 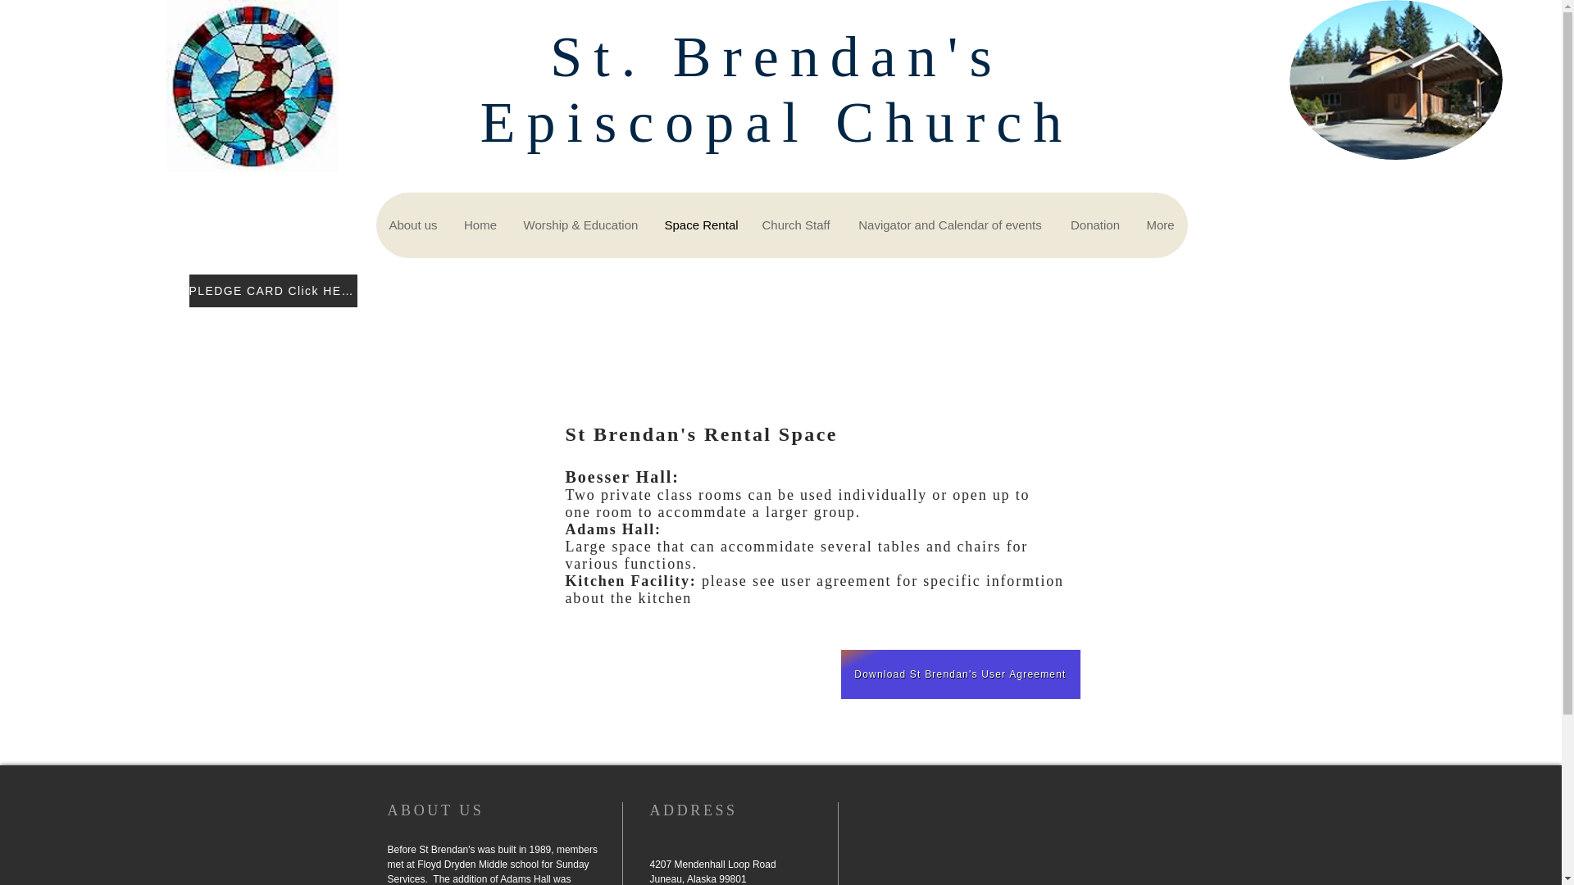 What do you see at coordinates (272, 290) in the screenshot?
I see `PLEDGE CARD Click HERE` at bounding box center [272, 290].